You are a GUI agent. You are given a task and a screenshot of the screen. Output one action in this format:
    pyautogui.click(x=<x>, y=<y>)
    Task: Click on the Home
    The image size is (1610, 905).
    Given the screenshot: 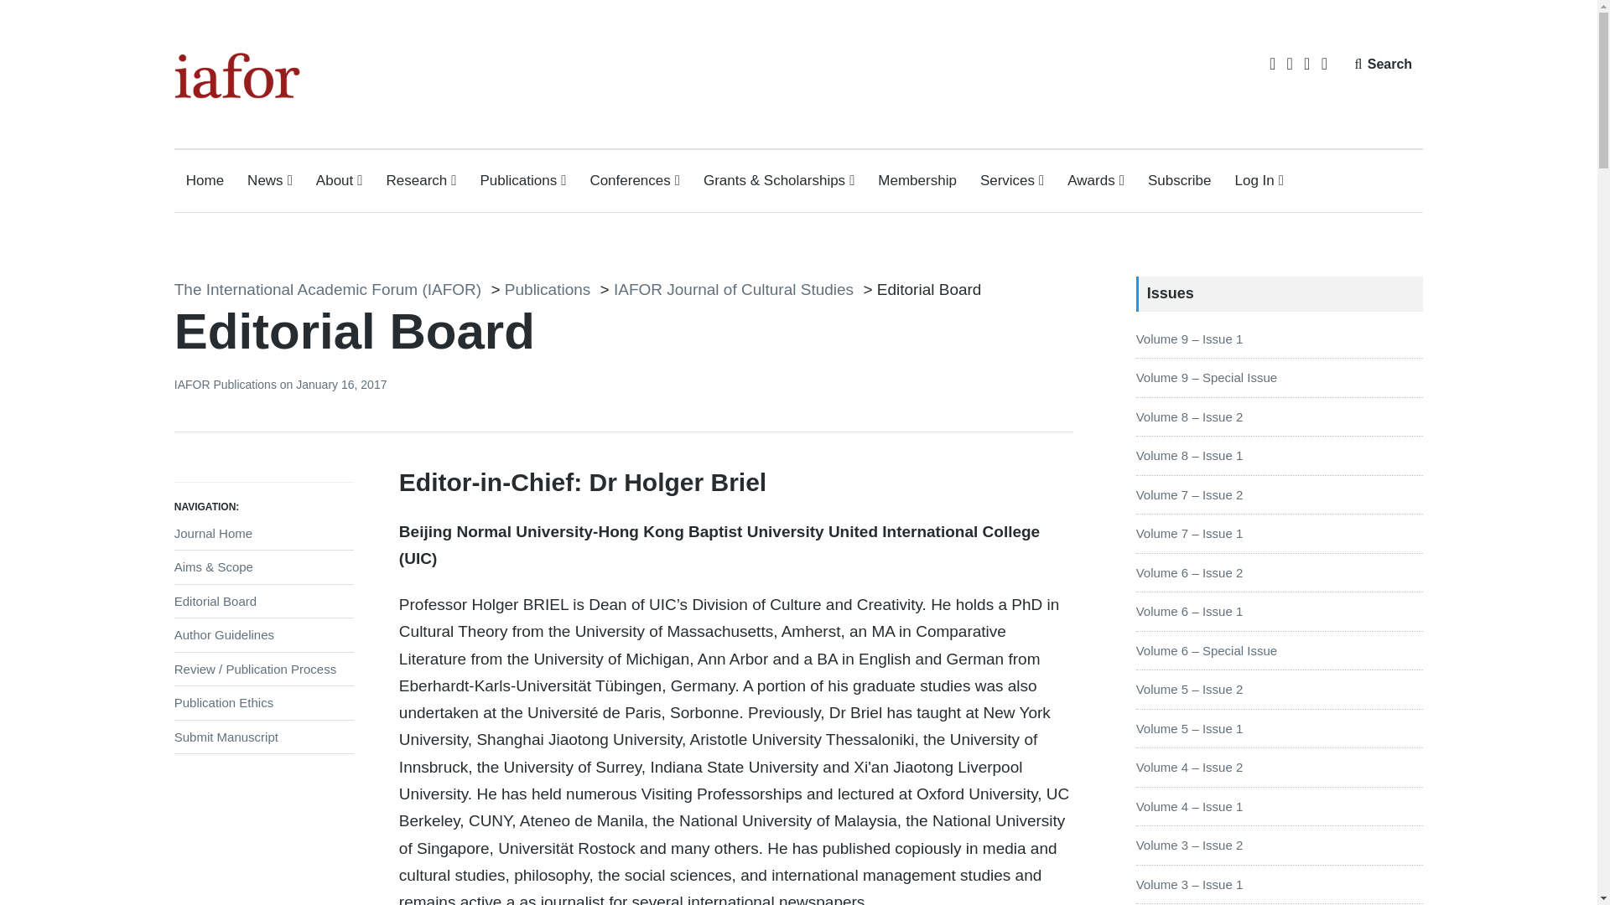 What is the action you would take?
    pyautogui.click(x=205, y=181)
    